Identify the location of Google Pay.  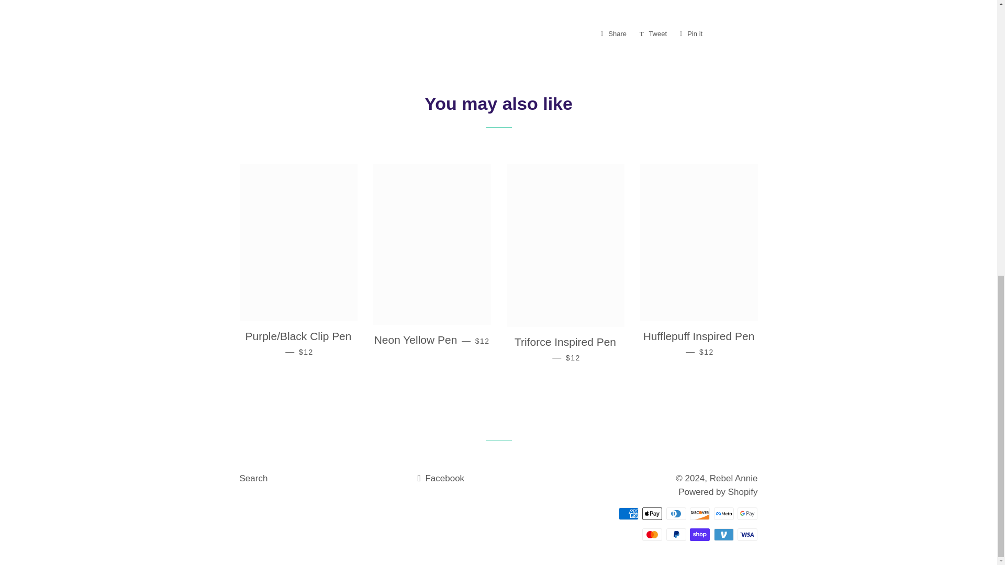
(747, 513).